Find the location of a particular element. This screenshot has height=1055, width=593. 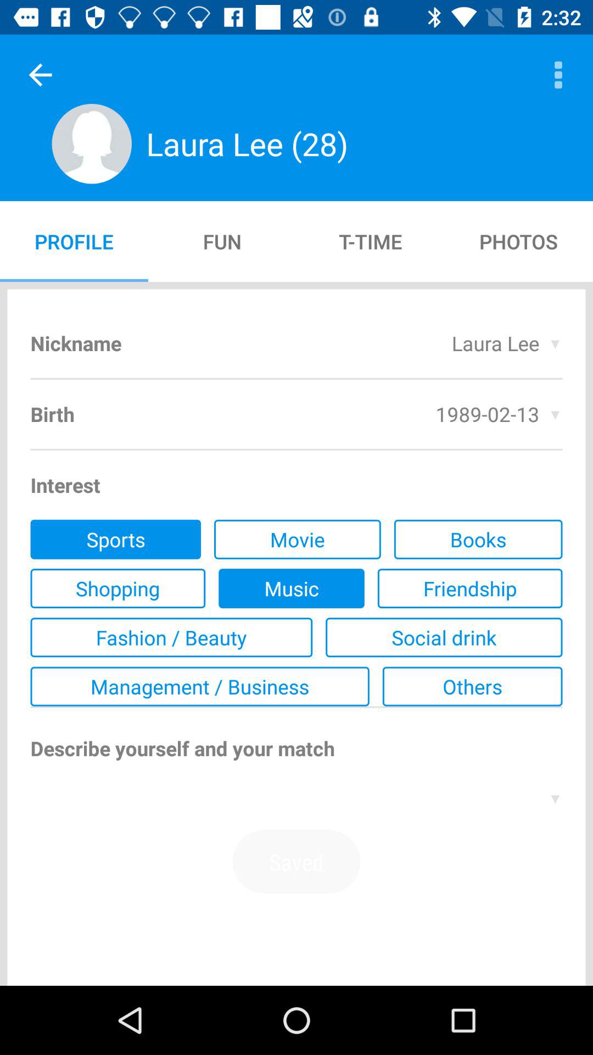

turn on item next to others is located at coordinates (200, 686).